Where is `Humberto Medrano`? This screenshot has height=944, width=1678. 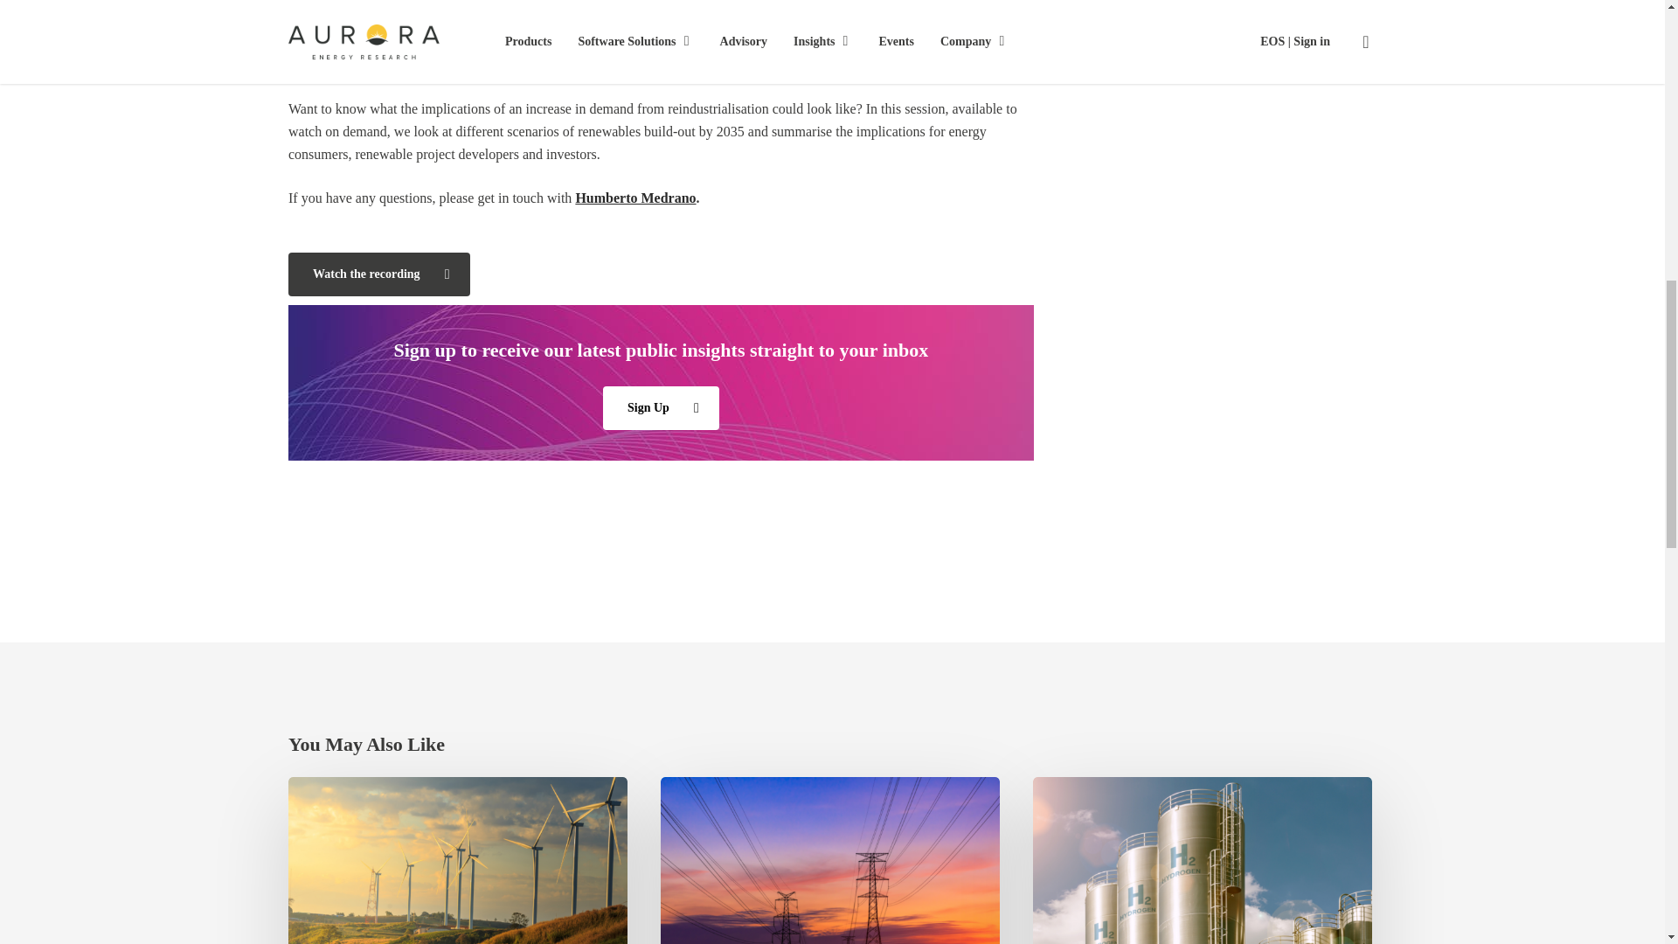
Humberto Medrano is located at coordinates (635, 198).